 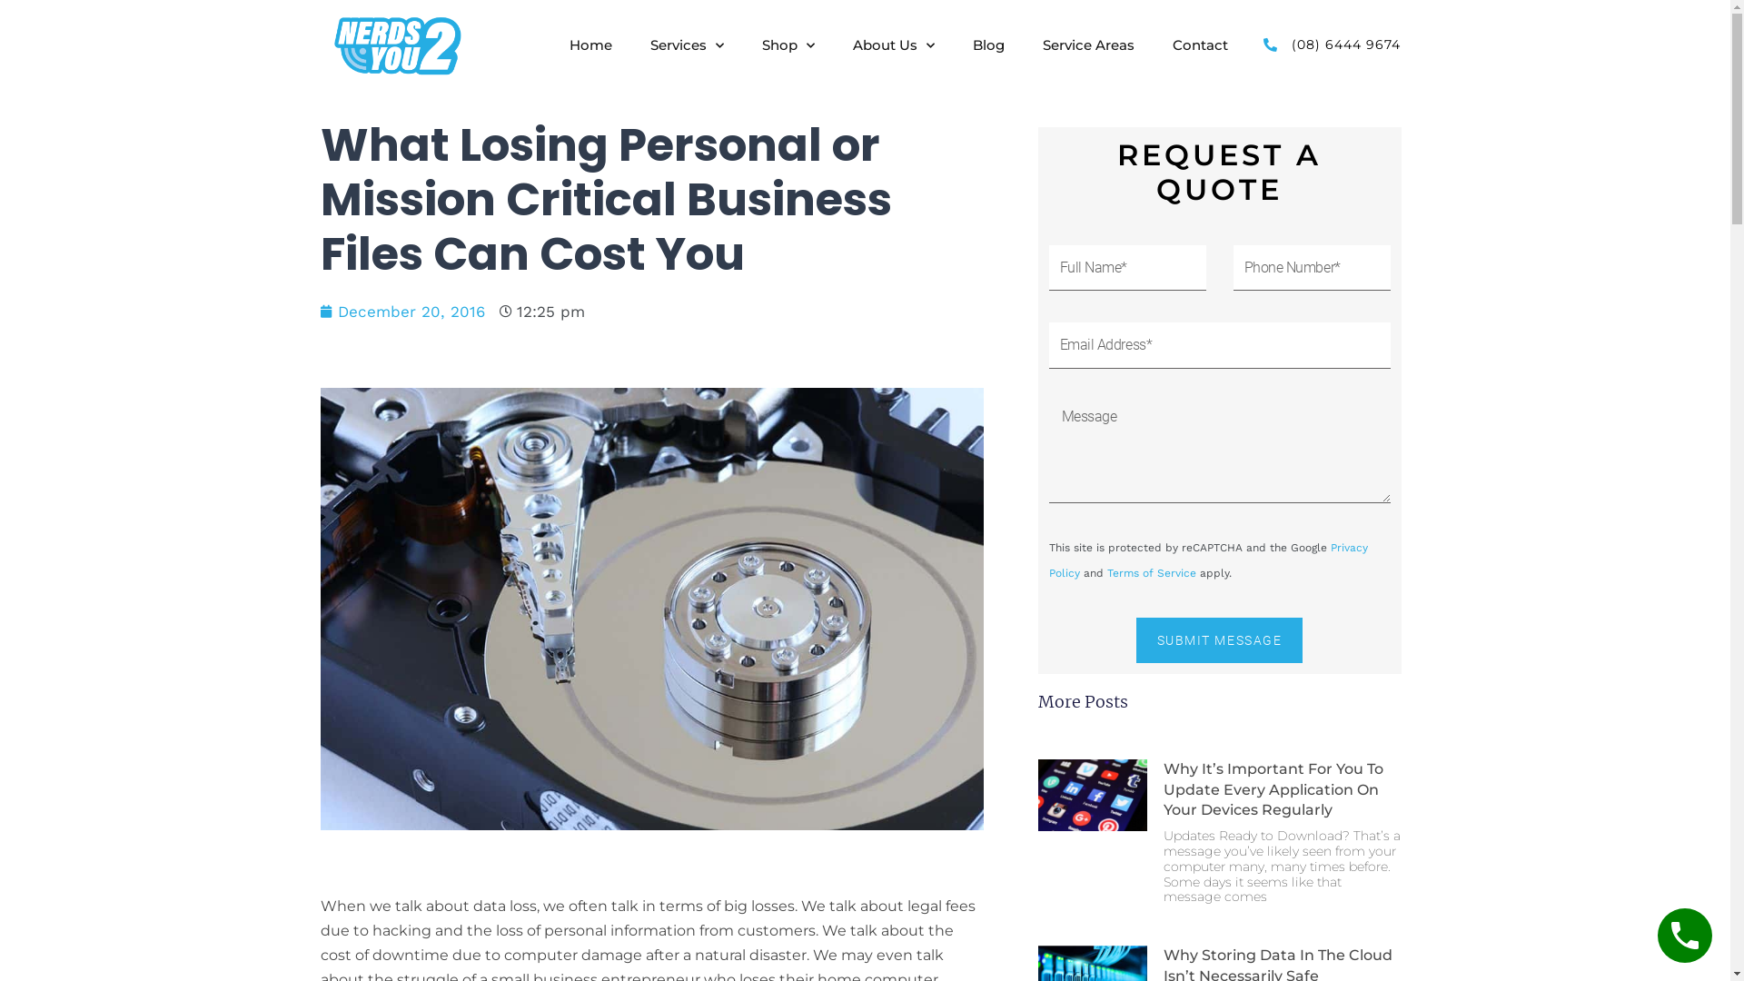 What do you see at coordinates (988, 45) in the screenshot?
I see `Blog` at bounding box center [988, 45].